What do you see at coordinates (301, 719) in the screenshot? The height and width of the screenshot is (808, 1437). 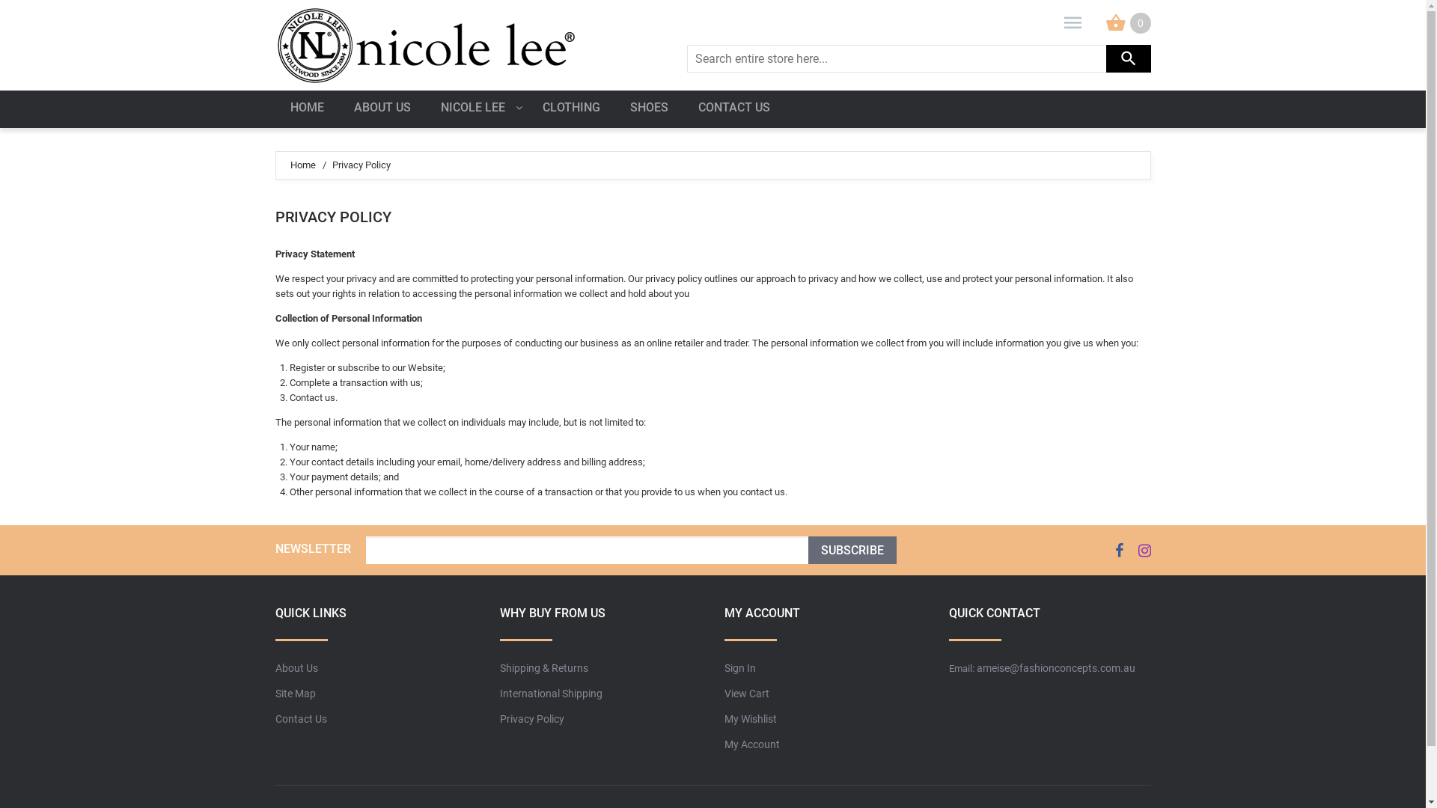 I see `Contact Us` at bounding box center [301, 719].